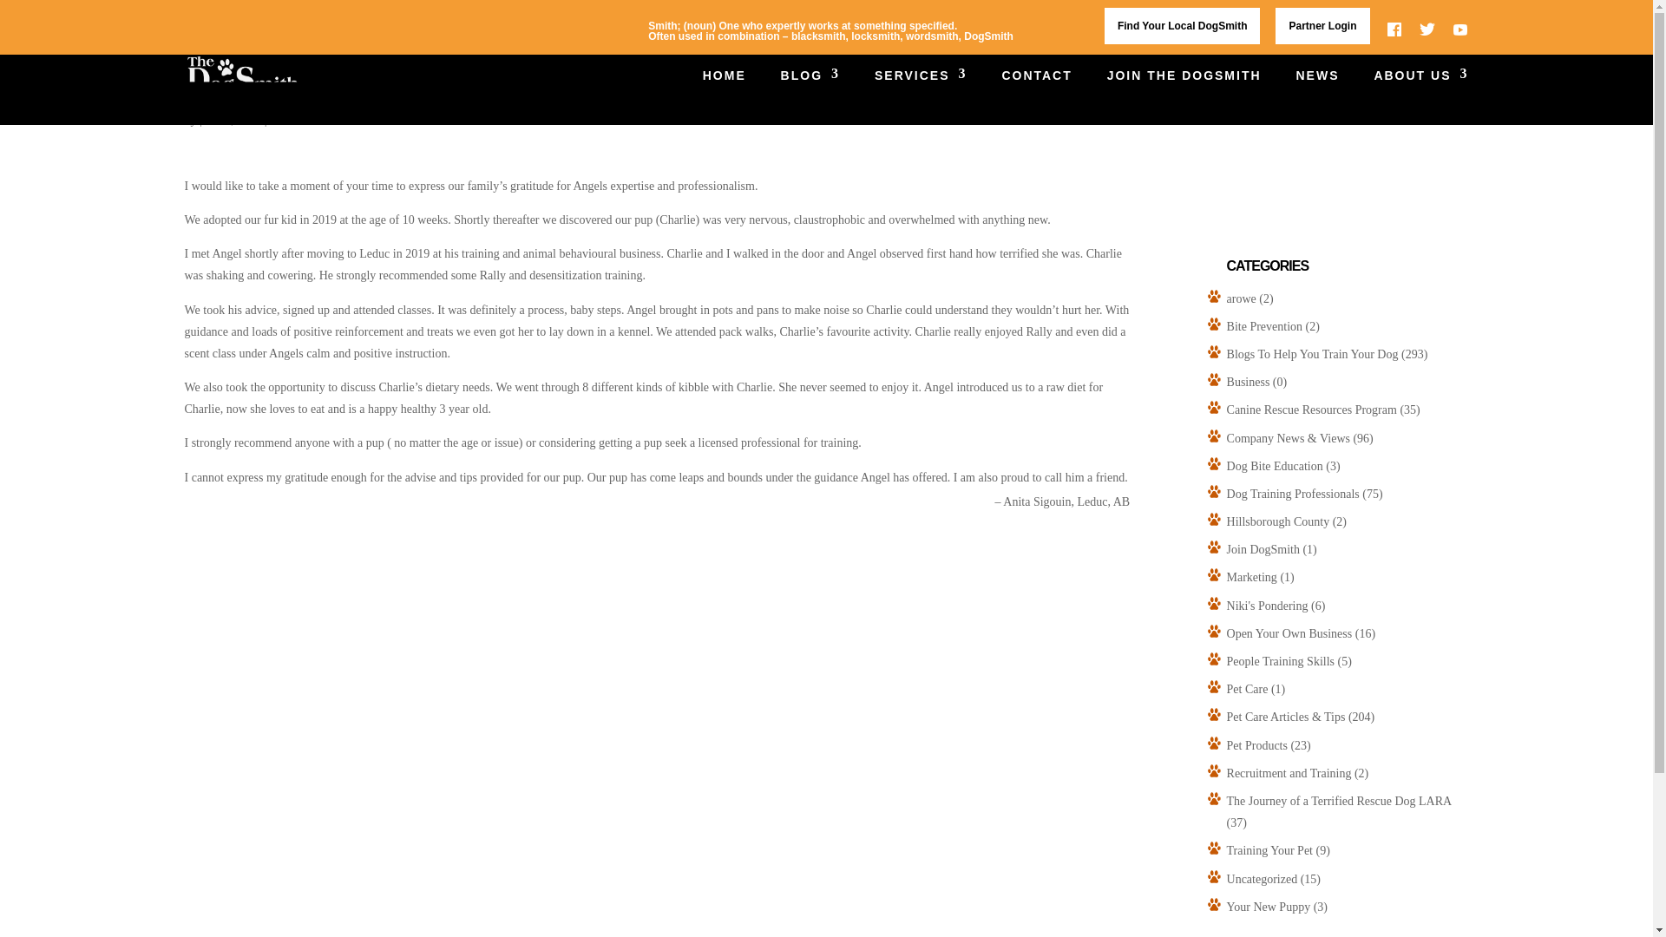  I want to click on BLOG, so click(810, 96).